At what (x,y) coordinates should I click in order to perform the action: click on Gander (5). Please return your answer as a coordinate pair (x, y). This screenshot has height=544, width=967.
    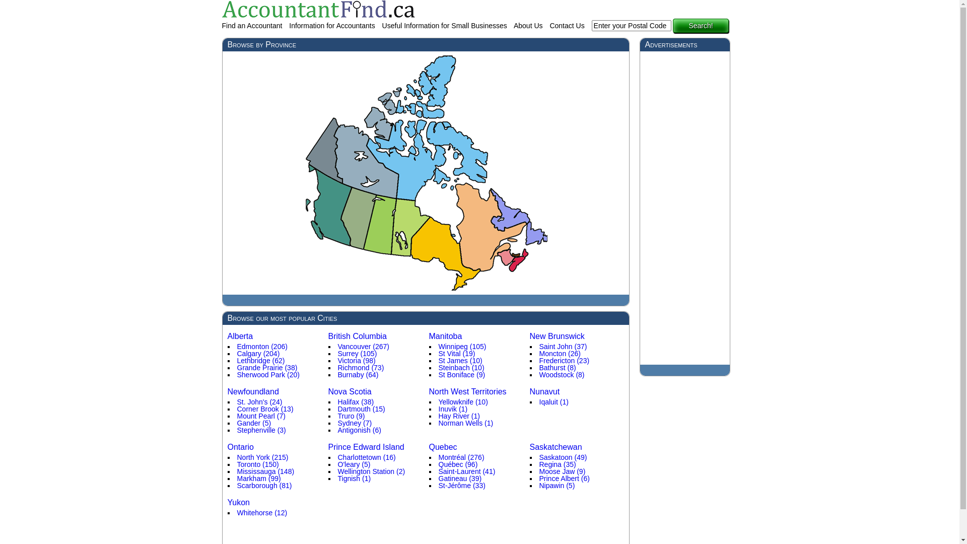
    Looking at the image, I should click on (254, 424).